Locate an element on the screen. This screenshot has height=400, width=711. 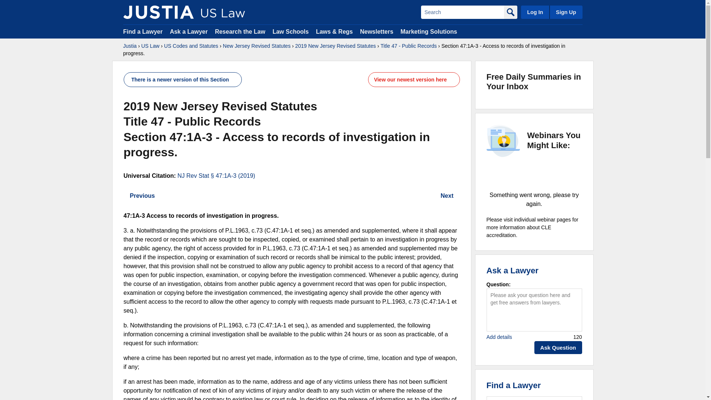
US Law is located at coordinates (150, 46).